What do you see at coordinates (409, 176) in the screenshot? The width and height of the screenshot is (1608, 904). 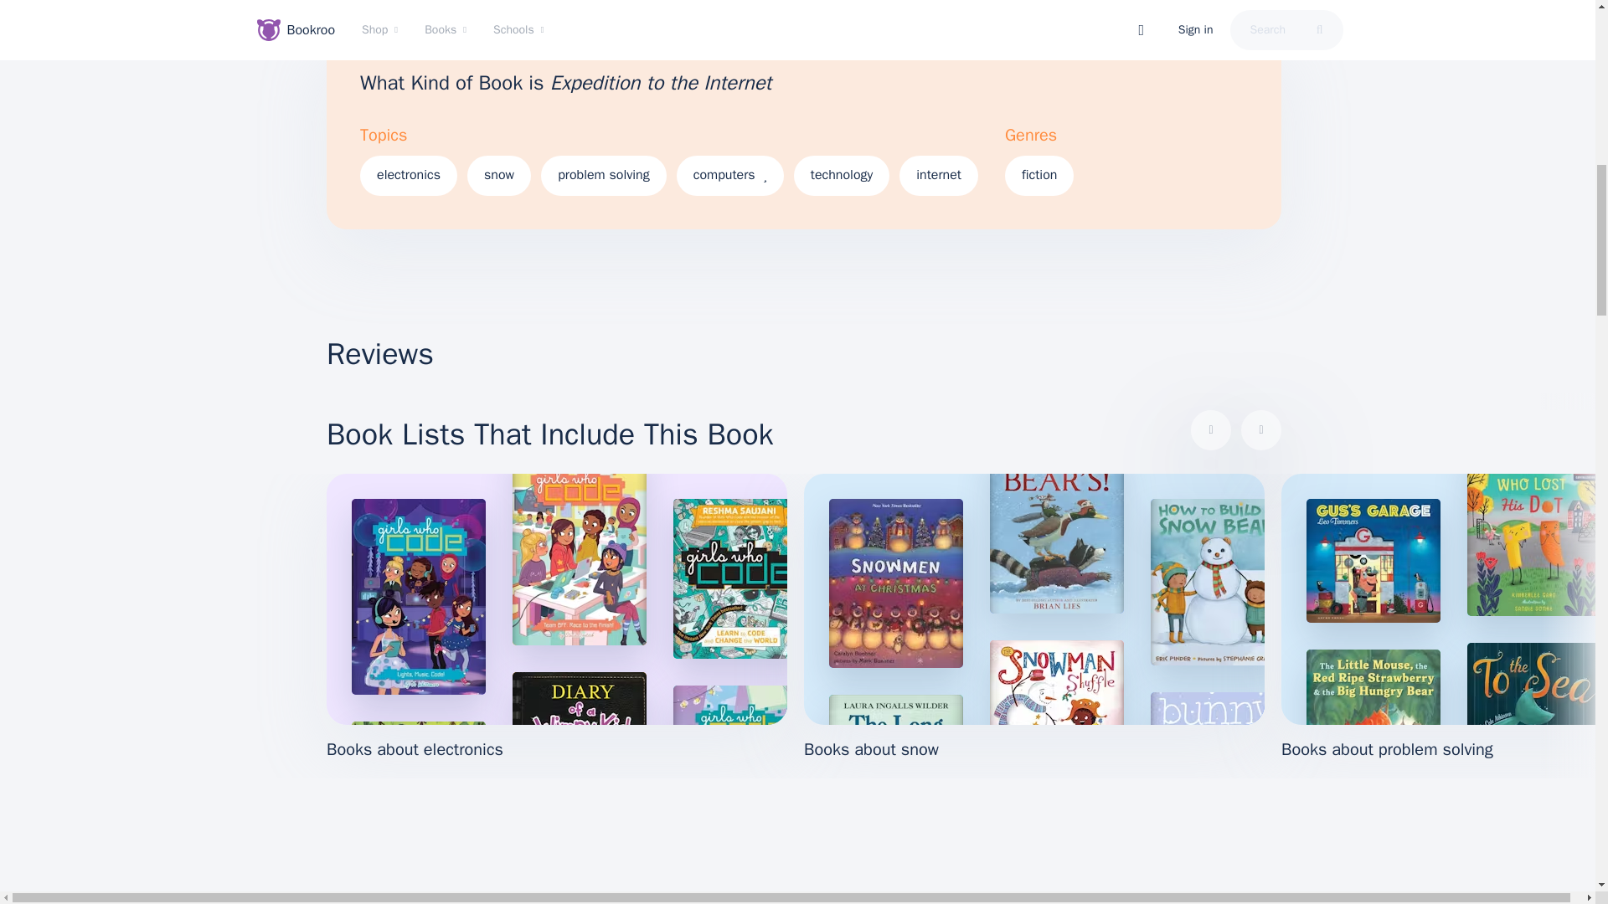 I see `electronics` at bounding box center [409, 176].